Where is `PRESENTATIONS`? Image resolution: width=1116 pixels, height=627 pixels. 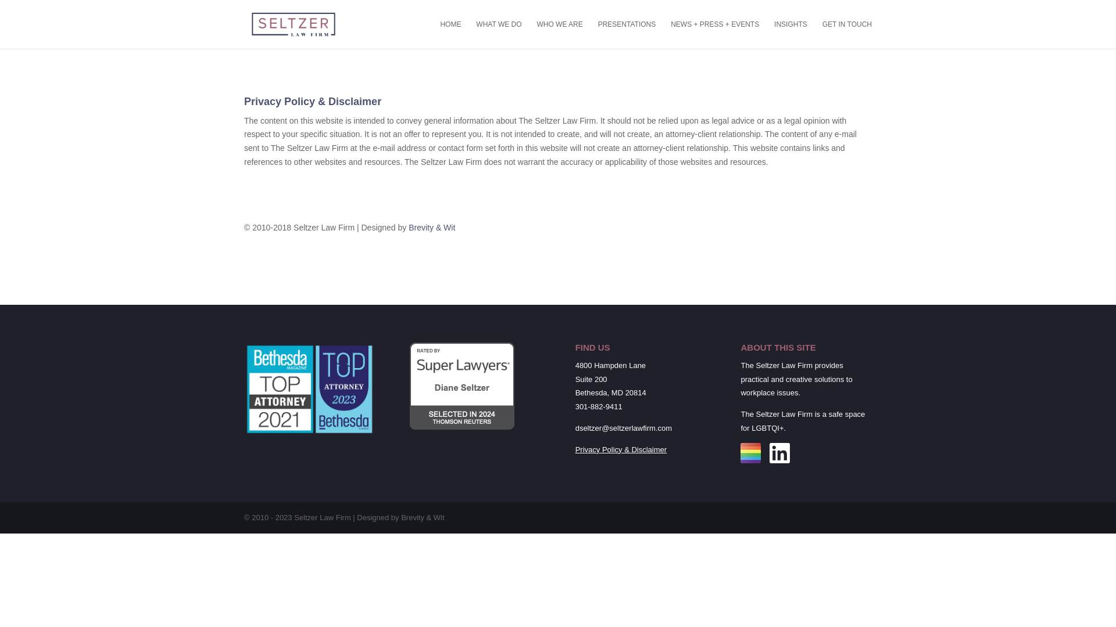 PRESENTATIONS is located at coordinates (627, 34).